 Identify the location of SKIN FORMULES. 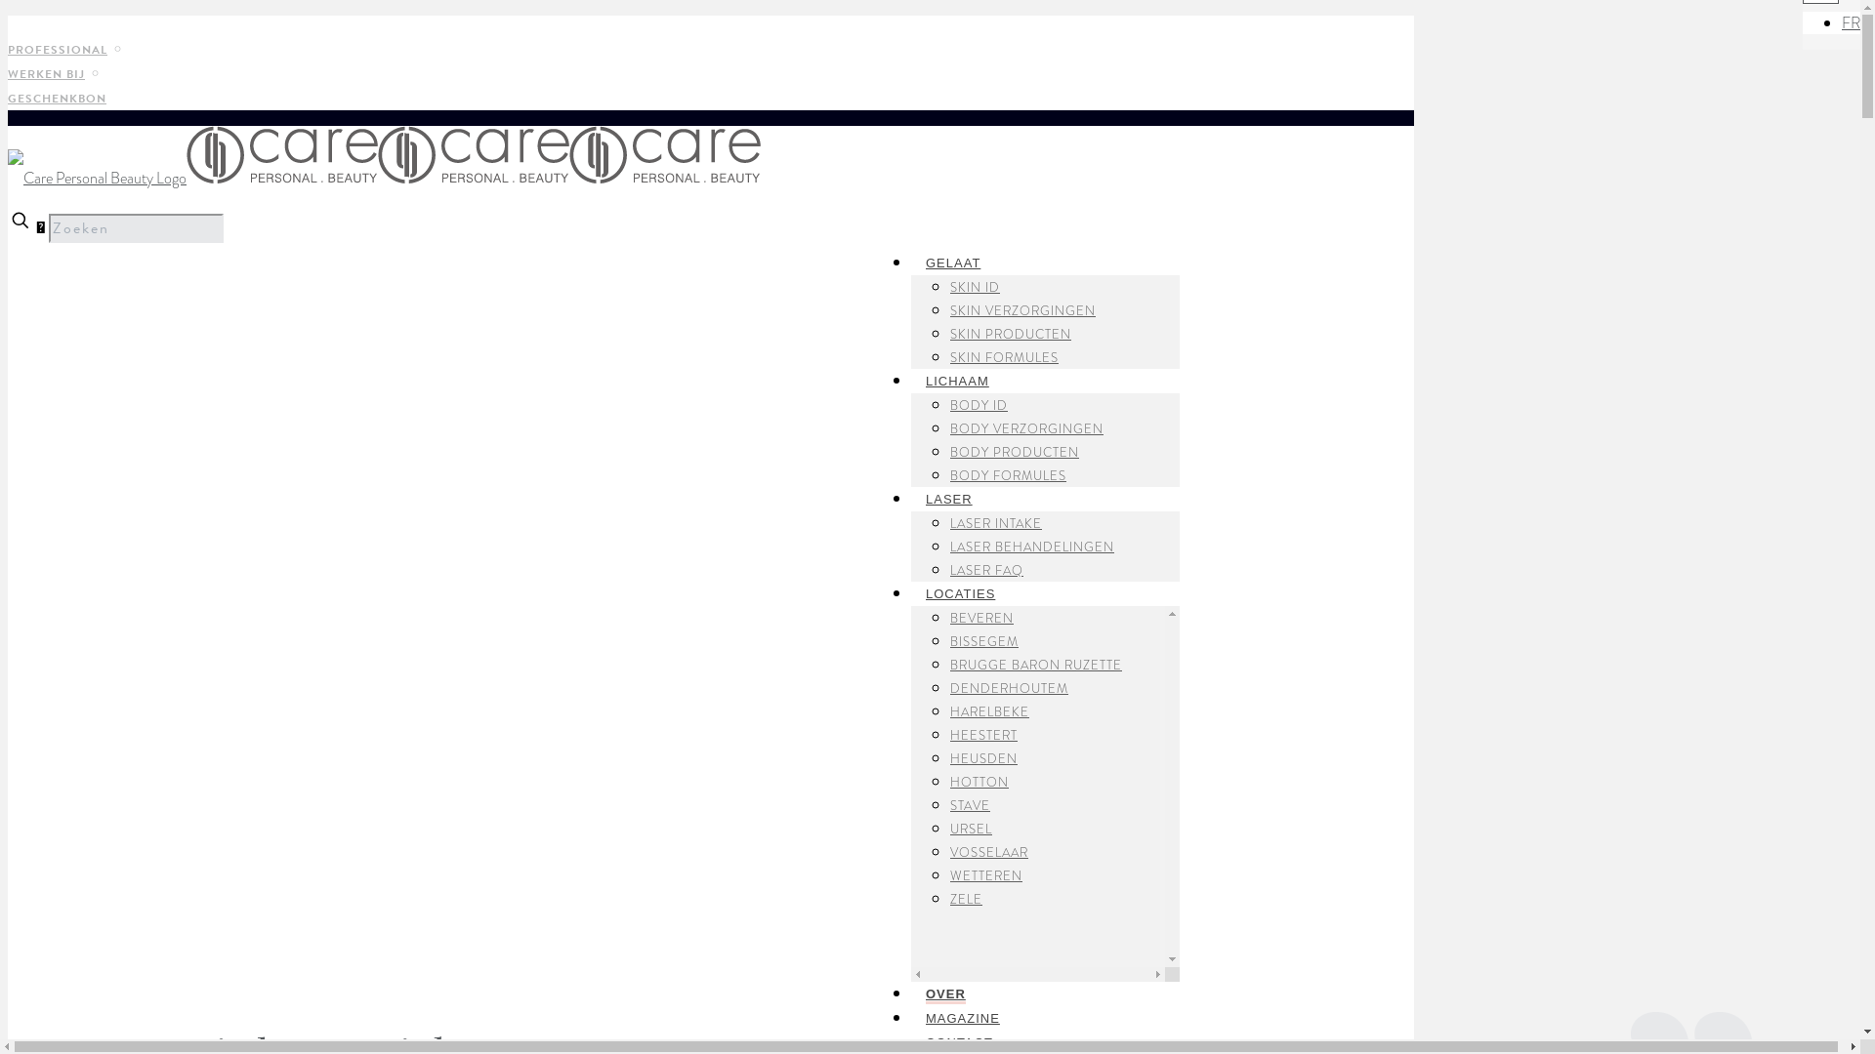
(1004, 357).